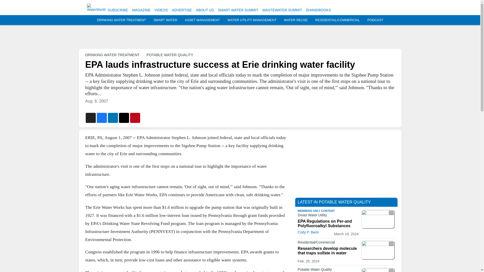  I want to click on ADVERTISE, so click(181, 10).